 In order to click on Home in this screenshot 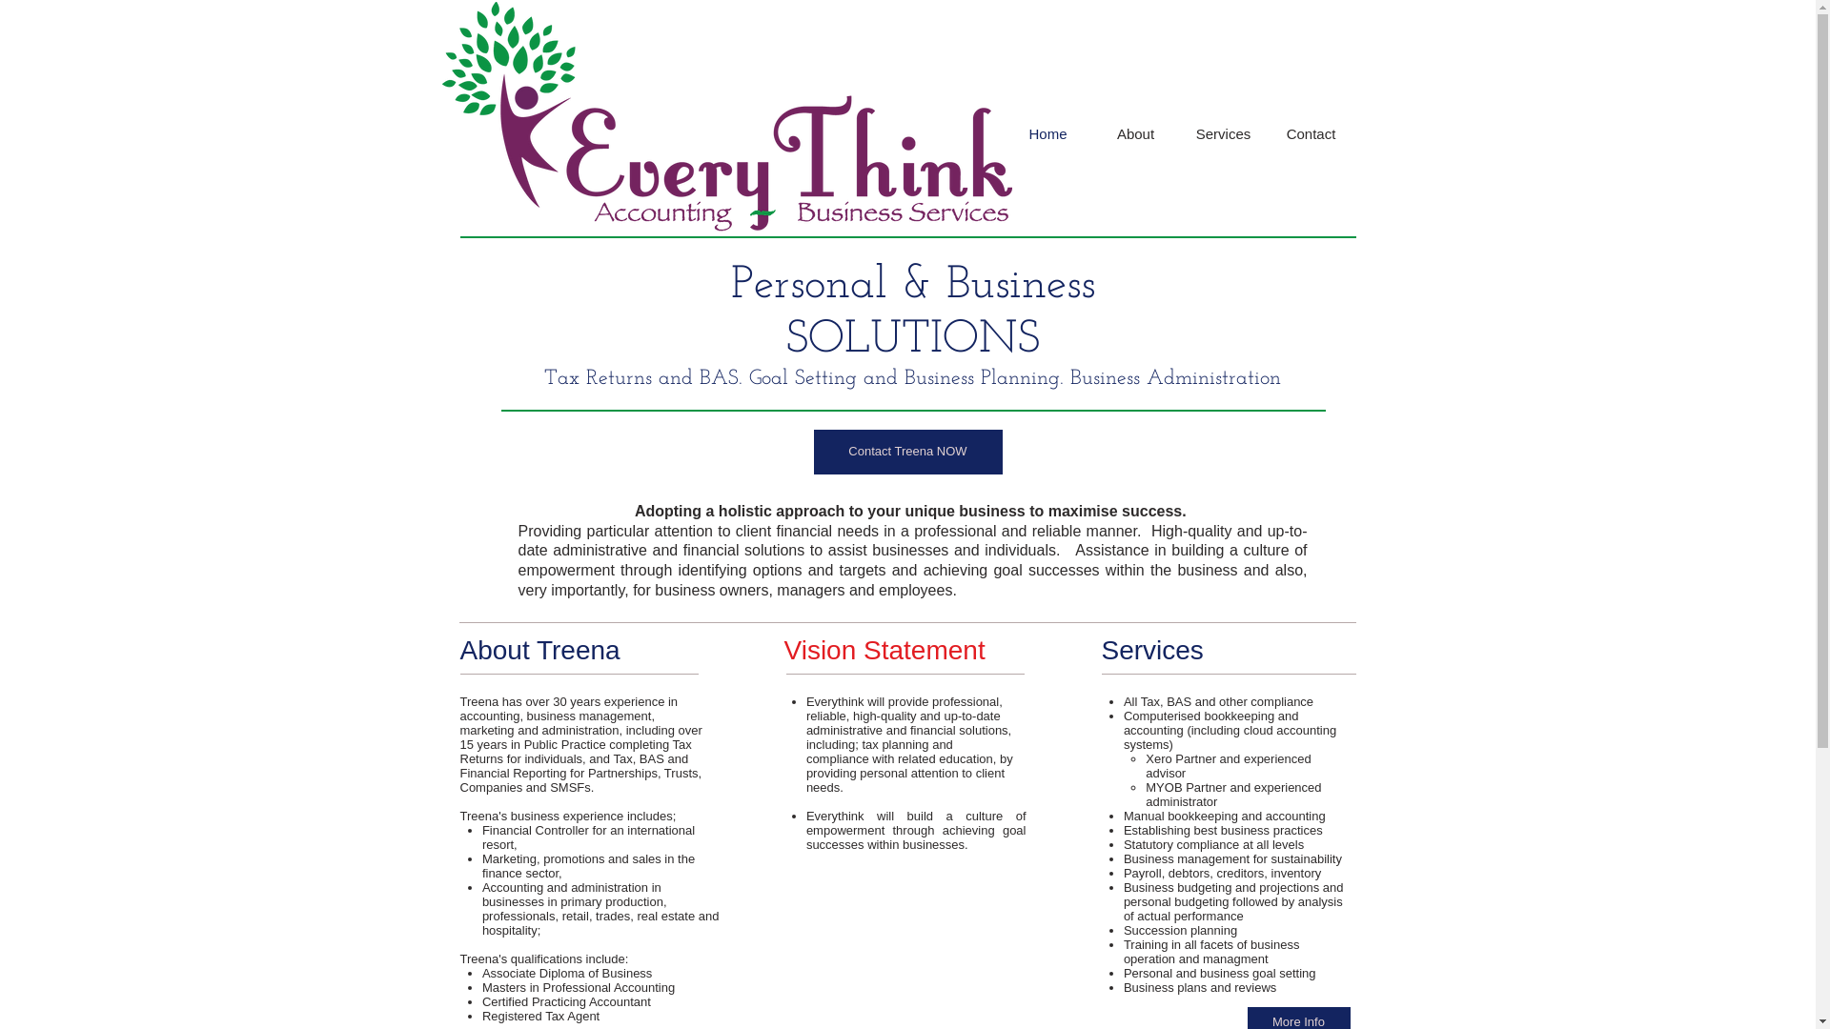, I will do `click(1048, 134)`.